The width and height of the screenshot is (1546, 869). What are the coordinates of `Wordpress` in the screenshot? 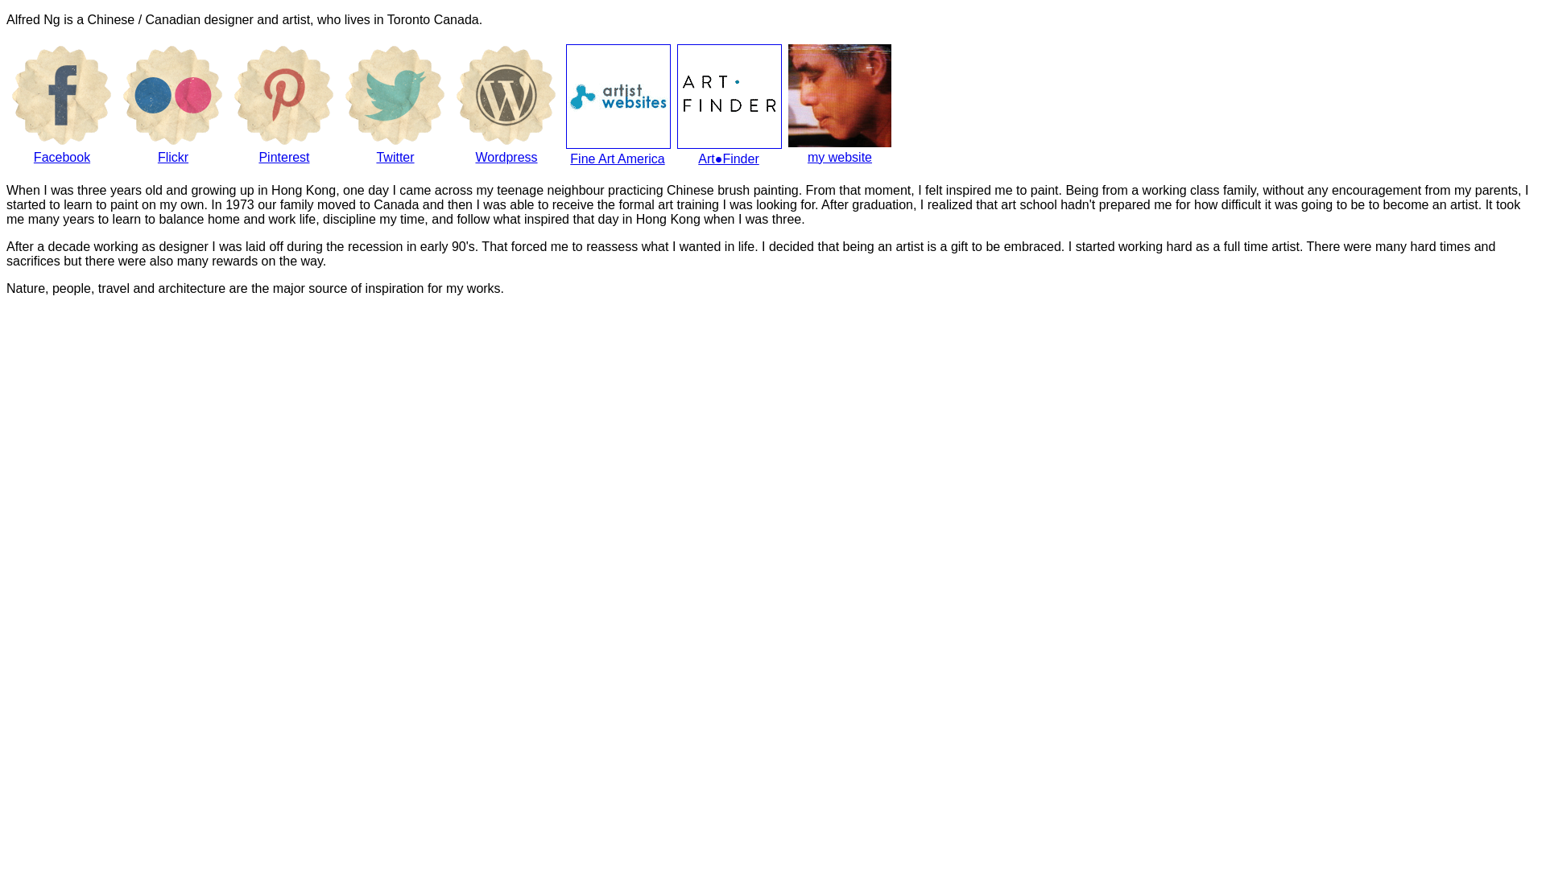 It's located at (506, 105).